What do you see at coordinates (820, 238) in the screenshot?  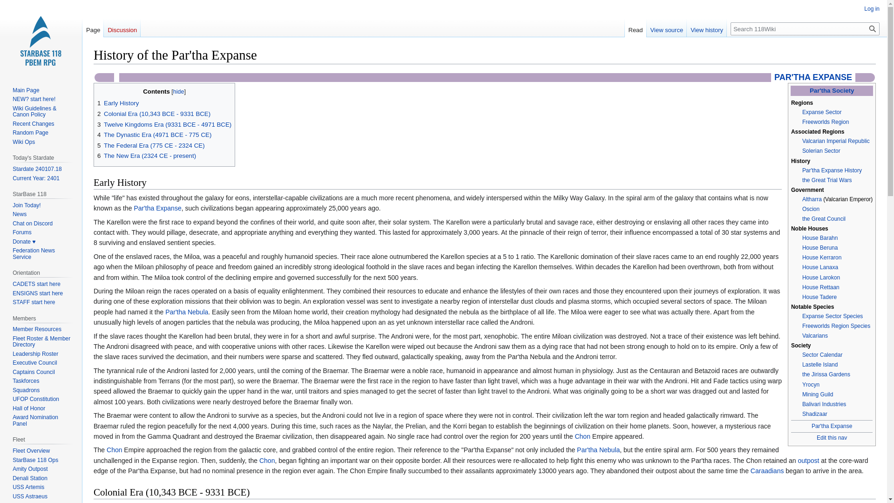 I see `House Barahn` at bounding box center [820, 238].